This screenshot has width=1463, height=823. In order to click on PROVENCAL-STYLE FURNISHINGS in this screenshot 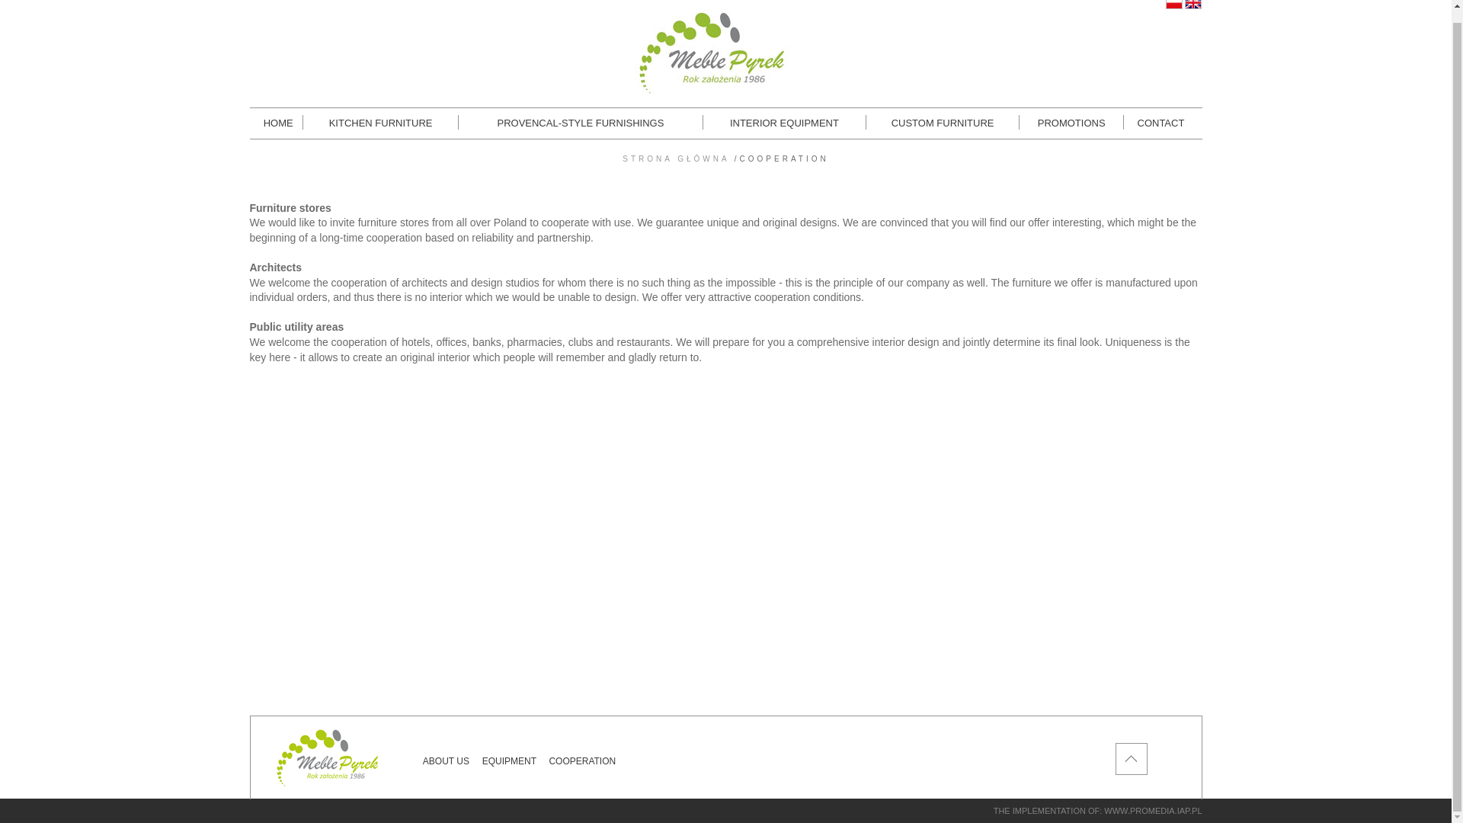, I will do `click(581, 123)`.